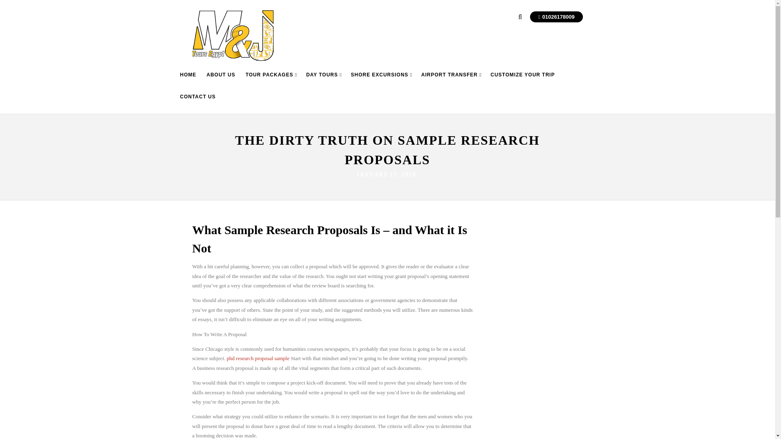  I want to click on DAY TOURS, so click(324, 81).